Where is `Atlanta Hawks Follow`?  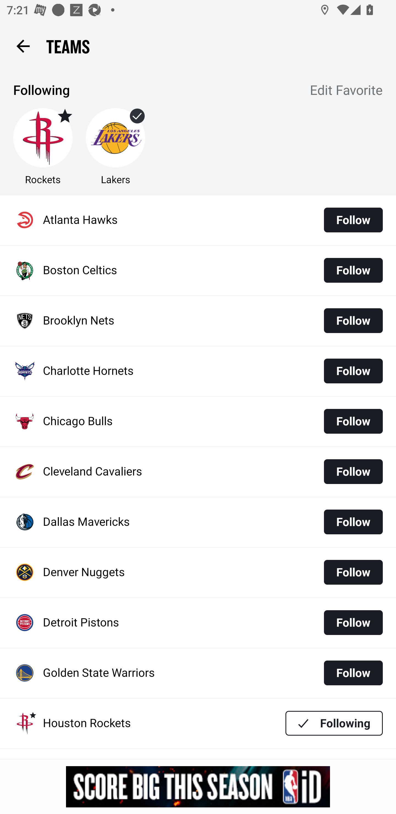 Atlanta Hawks Follow is located at coordinates (198, 220).